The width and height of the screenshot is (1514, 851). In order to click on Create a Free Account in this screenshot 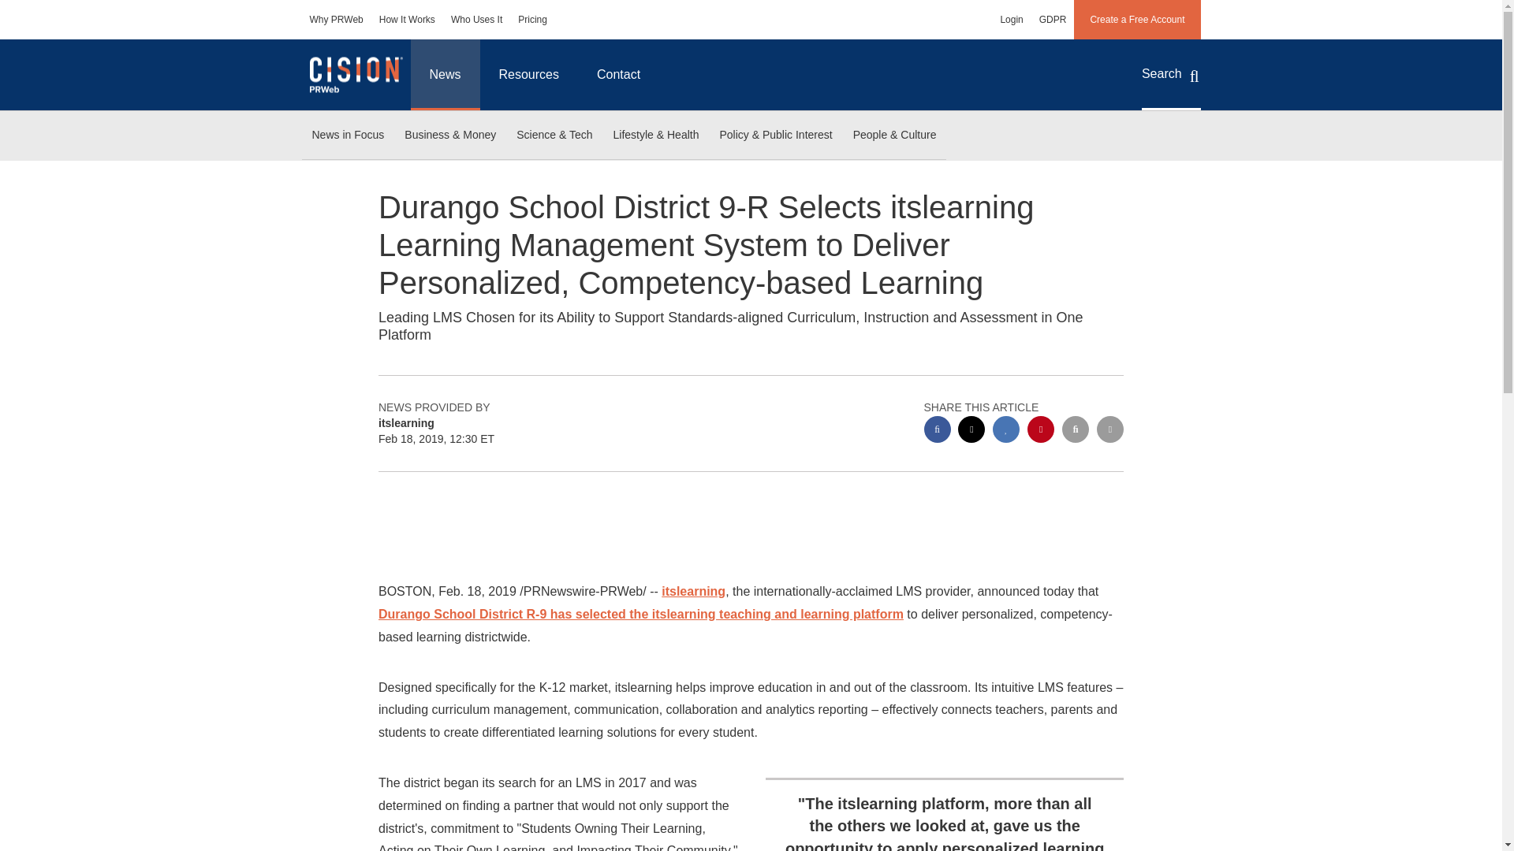, I will do `click(1137, 19)`.